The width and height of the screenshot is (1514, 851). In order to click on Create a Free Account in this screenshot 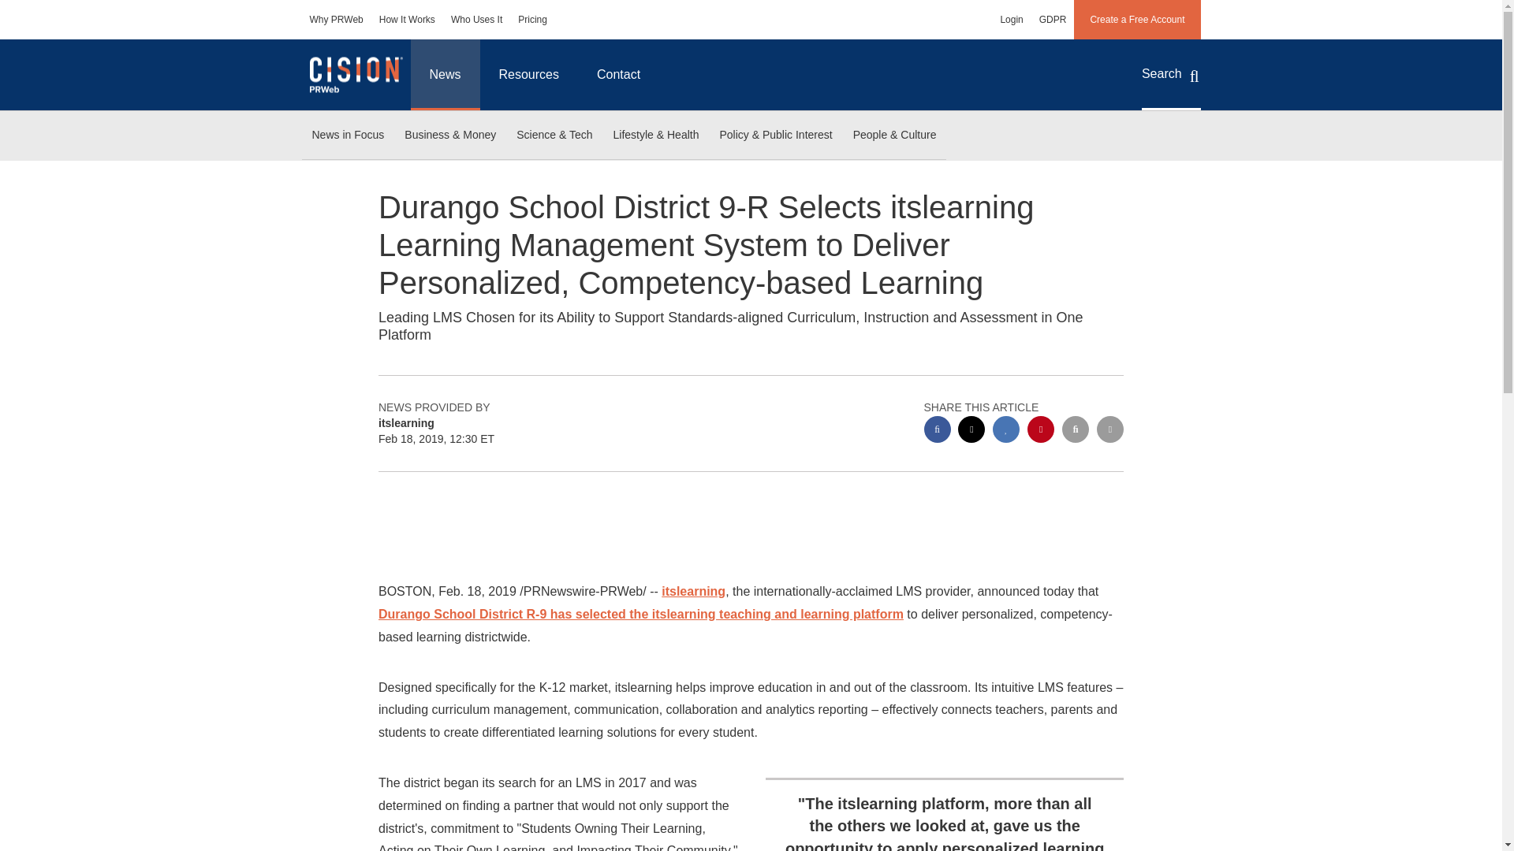, I will do `click(1137, 19)`.